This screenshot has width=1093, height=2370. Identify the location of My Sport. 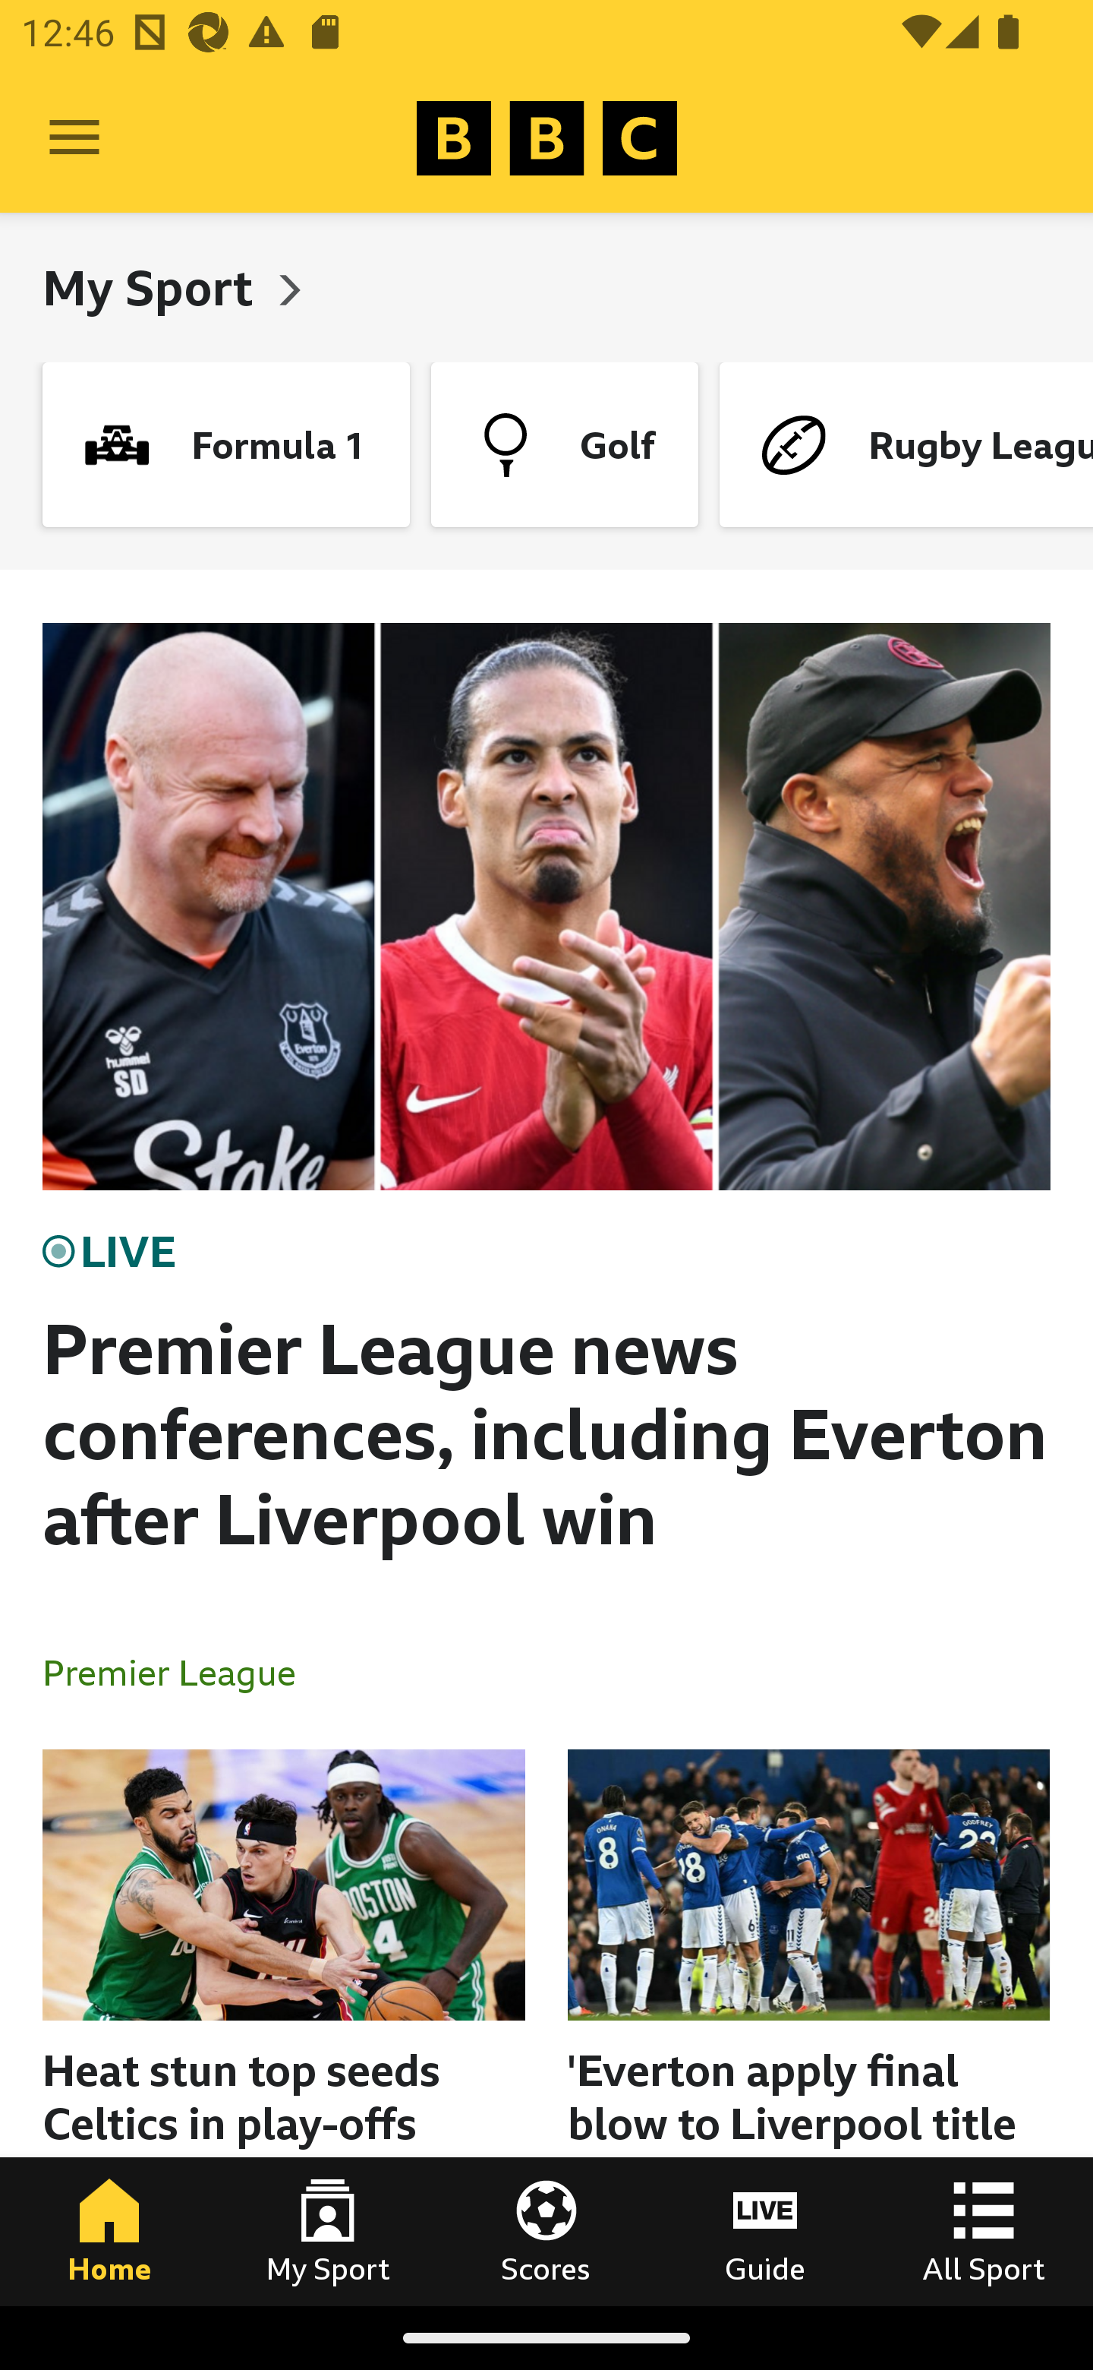
(153, 287).